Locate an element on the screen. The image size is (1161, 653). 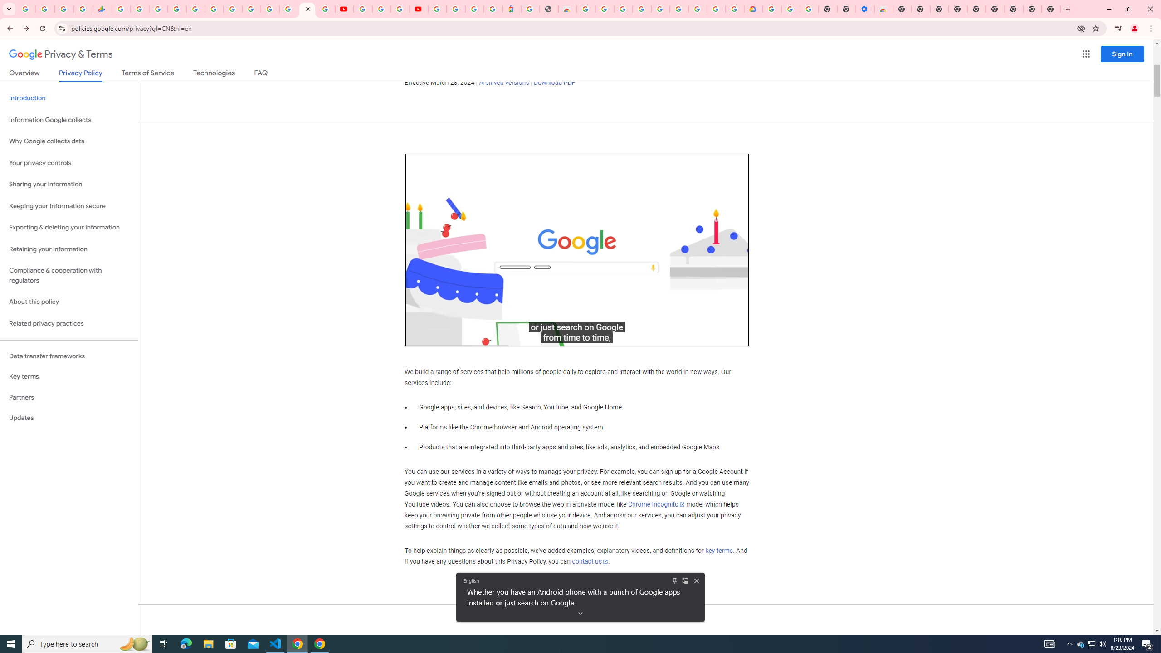
Ad Settings is located at coordinates (641, 9).